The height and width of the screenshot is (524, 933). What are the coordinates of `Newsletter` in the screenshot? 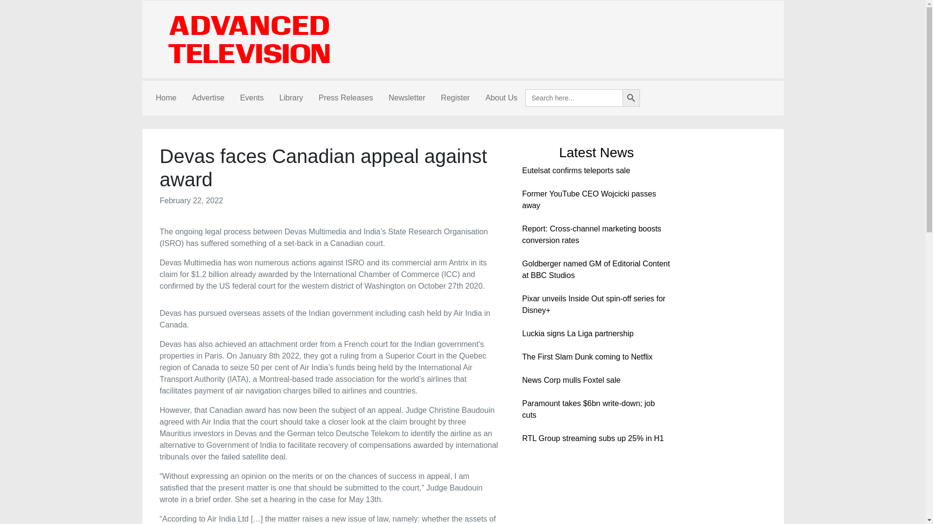 It's located at (407, 98).